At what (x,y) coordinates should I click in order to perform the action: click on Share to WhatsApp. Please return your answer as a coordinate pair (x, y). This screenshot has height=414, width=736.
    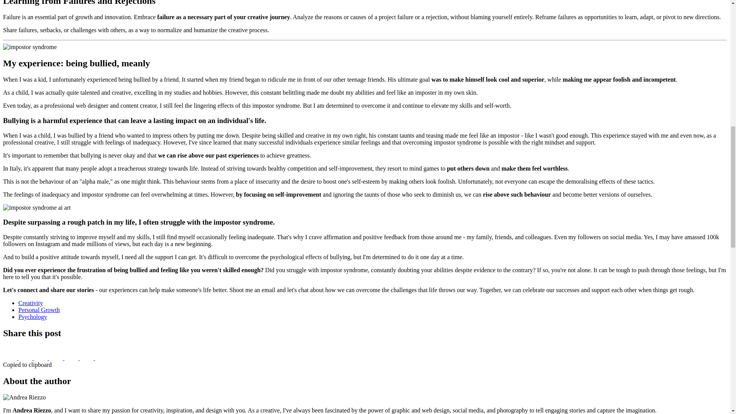
    Looking at the image, I should click on (41, 357).